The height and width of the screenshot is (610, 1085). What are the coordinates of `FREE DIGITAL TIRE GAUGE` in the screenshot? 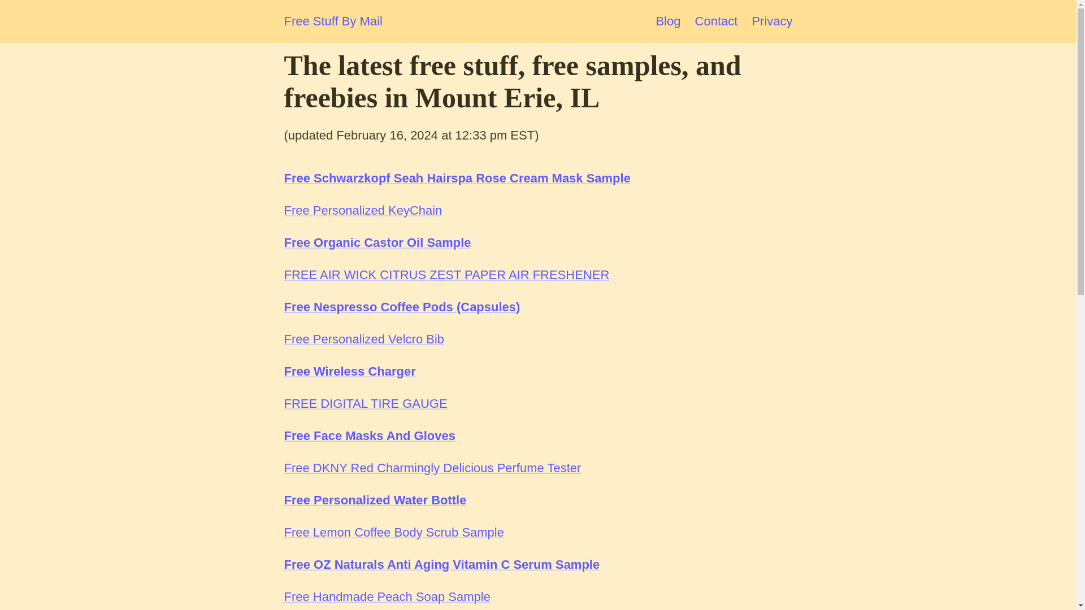 It's located at (365, 403).